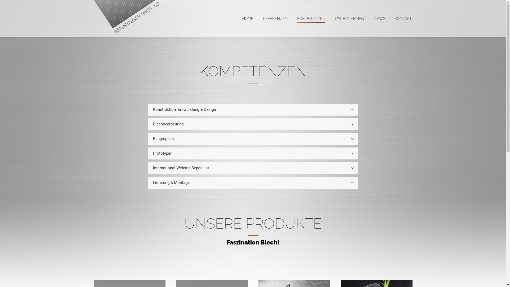 The image size is (510, 287). Describe the element at coordinates (253, 154) in the screenshot. I see `Prototypen` at that location.